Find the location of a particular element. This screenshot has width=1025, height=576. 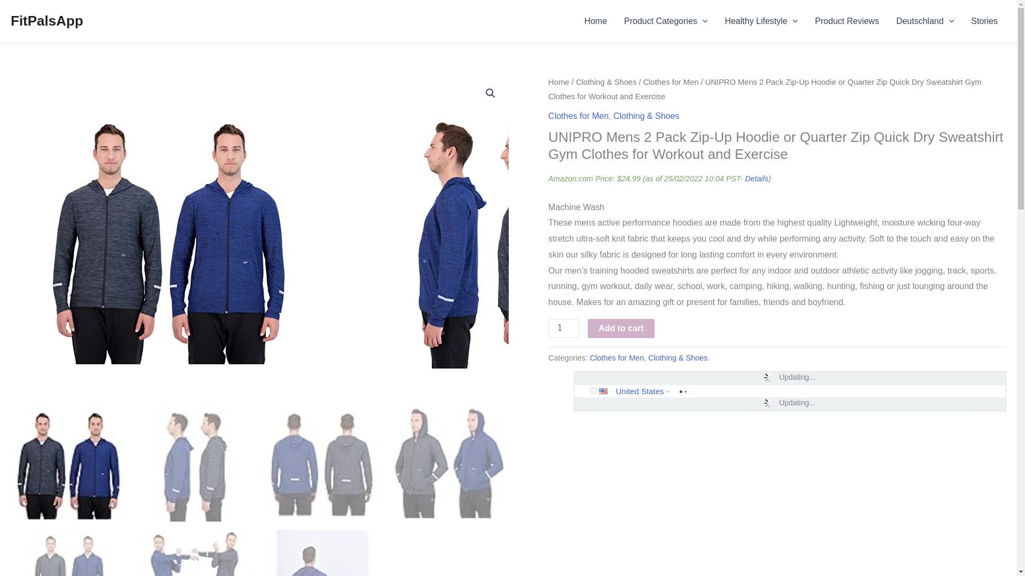

1 is located at coordinates (564, 328).